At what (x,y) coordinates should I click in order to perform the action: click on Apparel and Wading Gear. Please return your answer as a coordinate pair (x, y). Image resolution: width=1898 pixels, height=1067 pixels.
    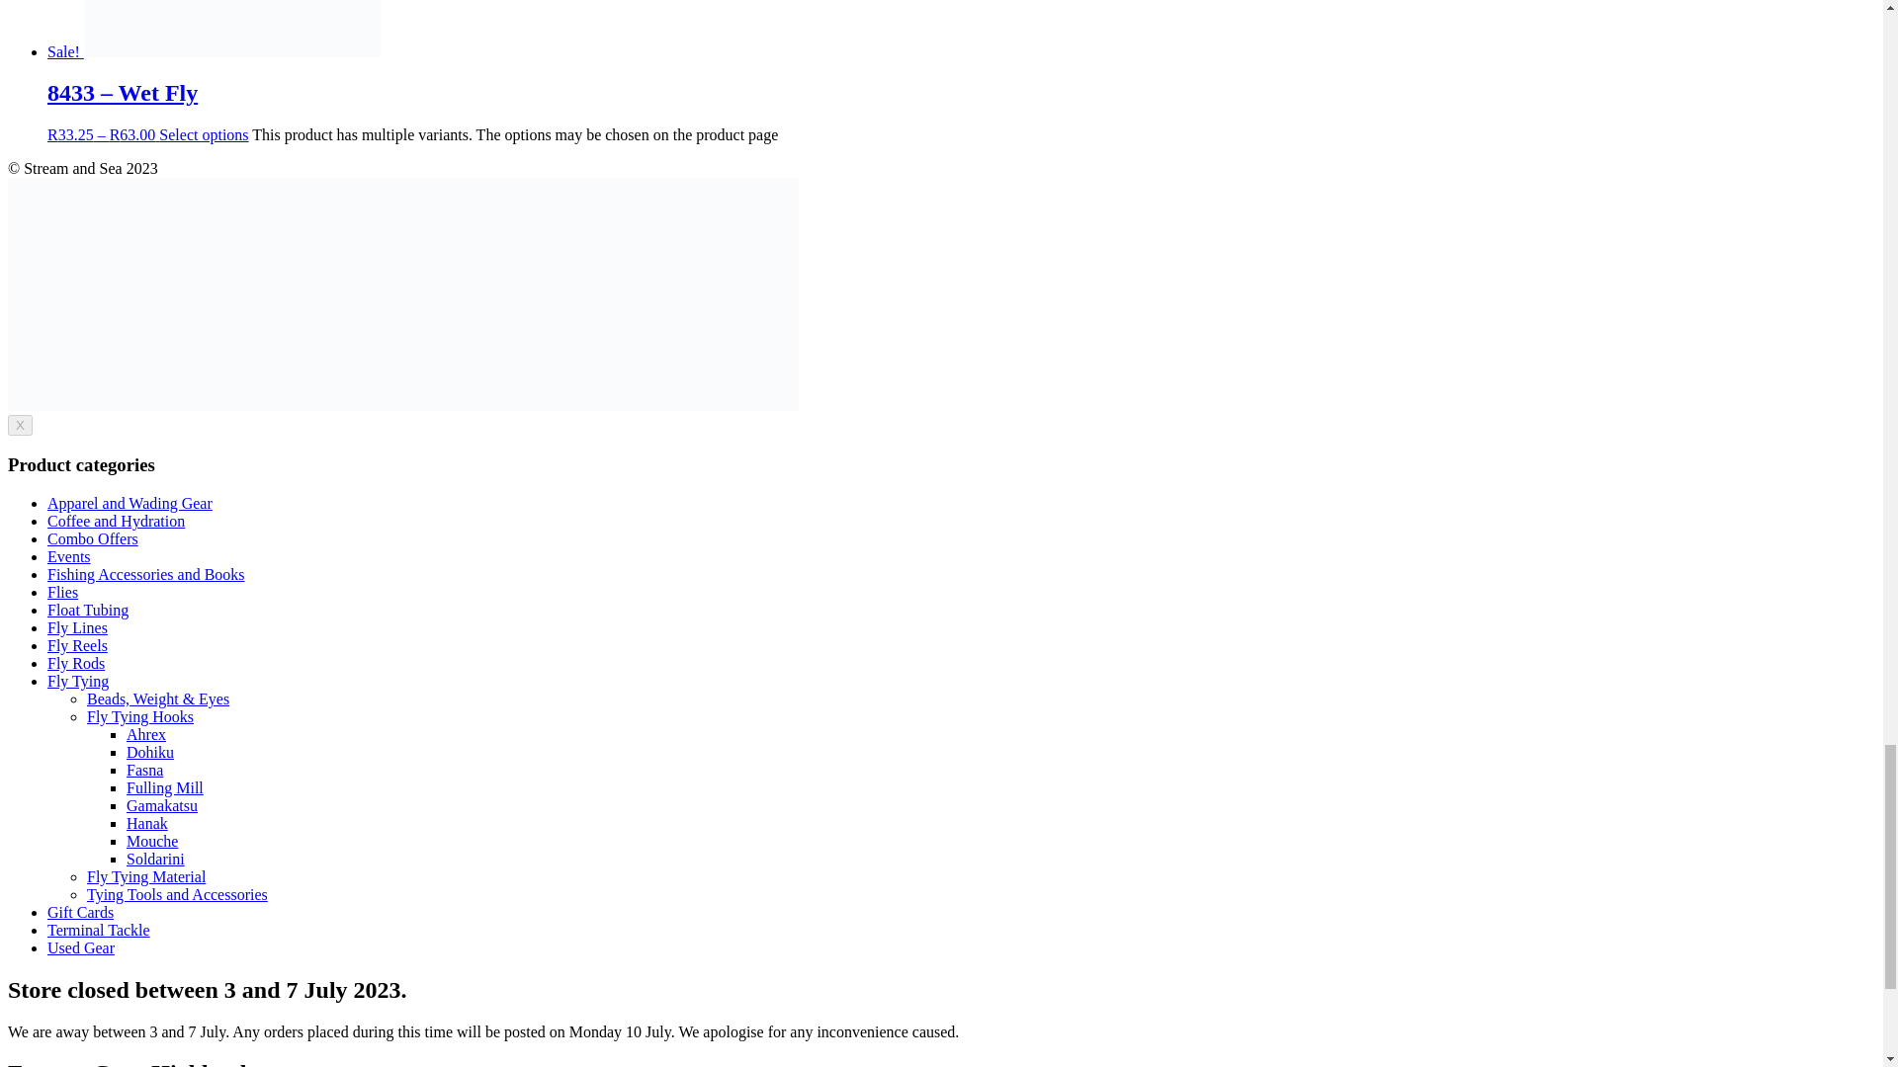
    Looking at the image, I should click on (130, 504).